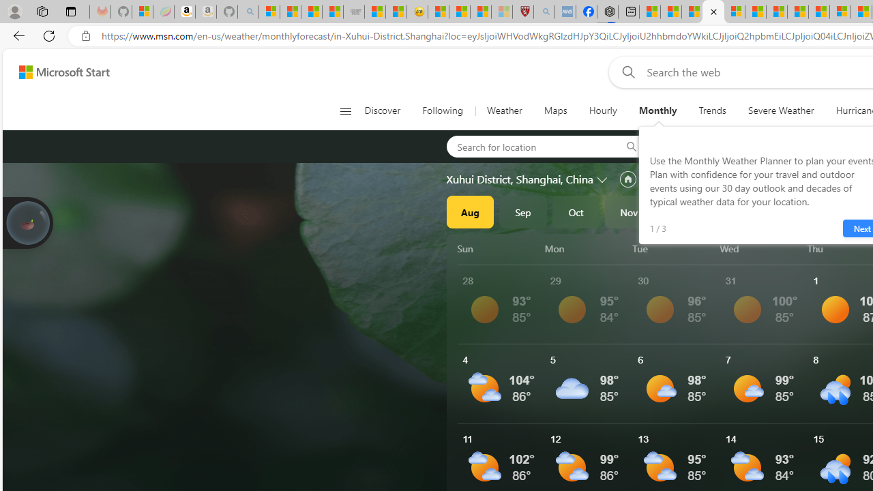 Image resolution: width=873 pixels, height=491 pixels. Describe the element at coordinates (603, 110) in the screenshot. I see `Hourly` at that location.